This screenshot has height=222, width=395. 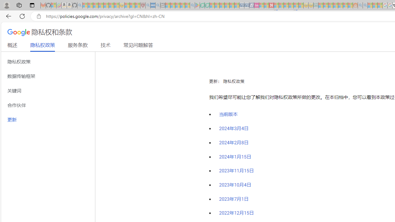 What do you see at coordinates (321, 6) in the screenshot?
I see `MSNBC - MSN - Sleeping` at bounding box center [321, 6].